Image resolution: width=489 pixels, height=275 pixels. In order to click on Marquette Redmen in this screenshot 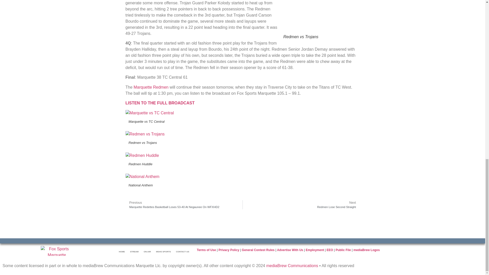, I will do `click(151, 87)`.